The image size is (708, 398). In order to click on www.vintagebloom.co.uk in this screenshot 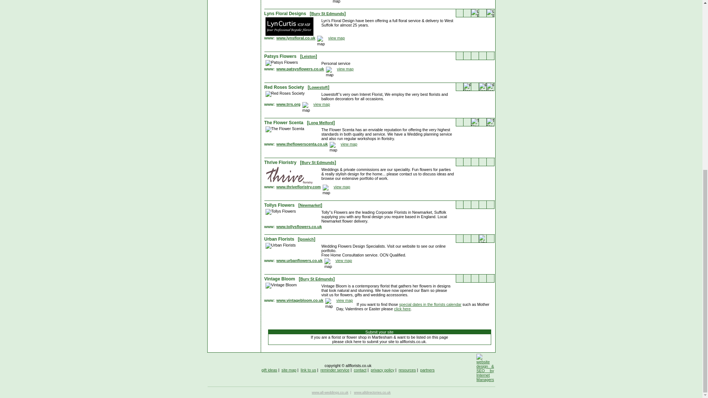, I will do `click(300, 301)`.